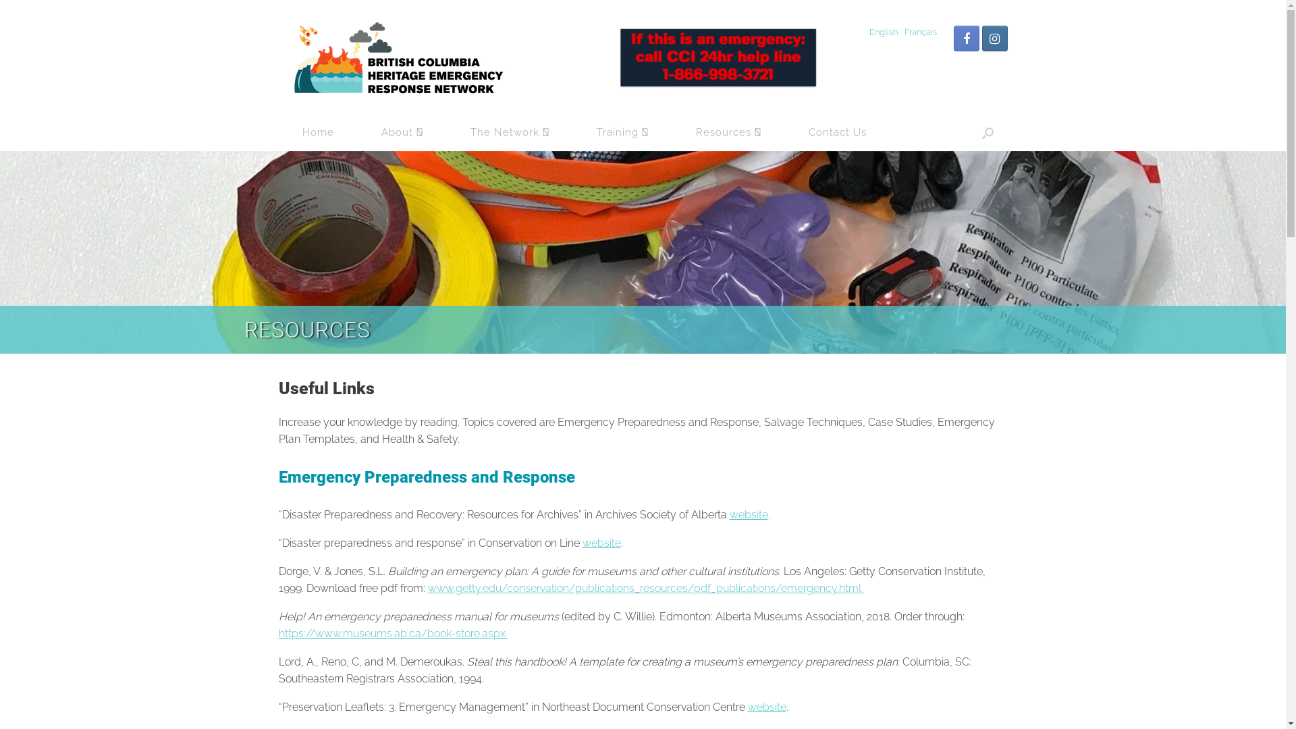 This screenshot has width=1296, height=729. What do you see at coordinates (748, 514) in the screenshot?
I see `website` at bounding box center [748, 514].